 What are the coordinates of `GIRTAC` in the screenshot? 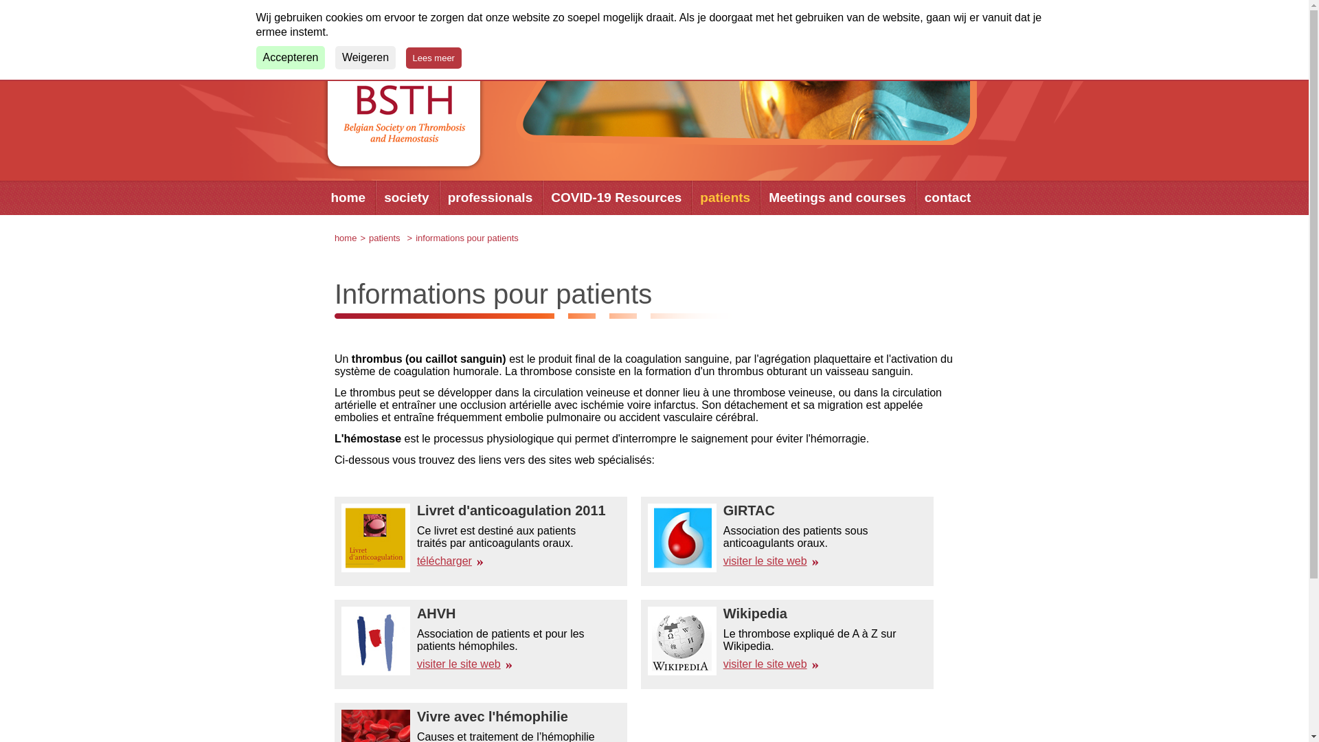 It's located at (682, 538).